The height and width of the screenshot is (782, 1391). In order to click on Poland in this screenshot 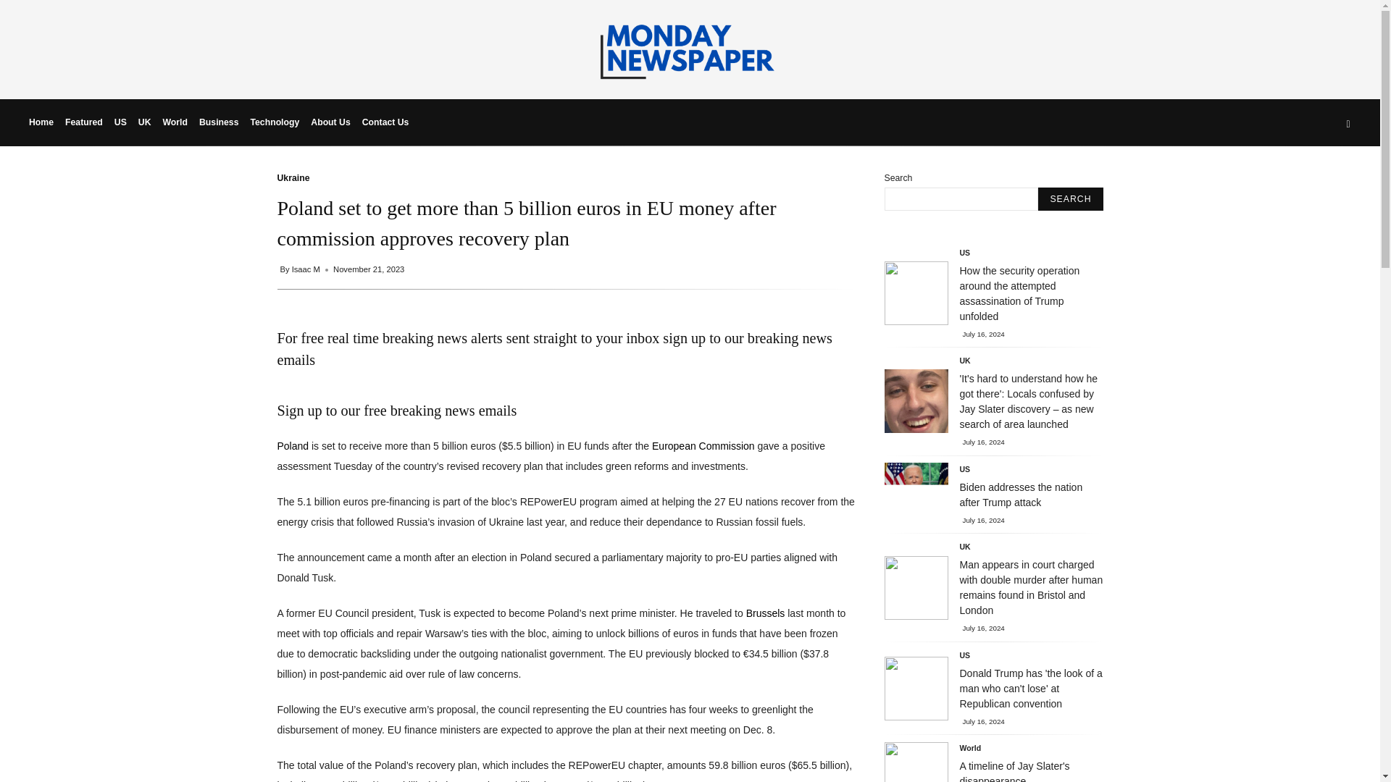, I will do `click(293, 446)`.